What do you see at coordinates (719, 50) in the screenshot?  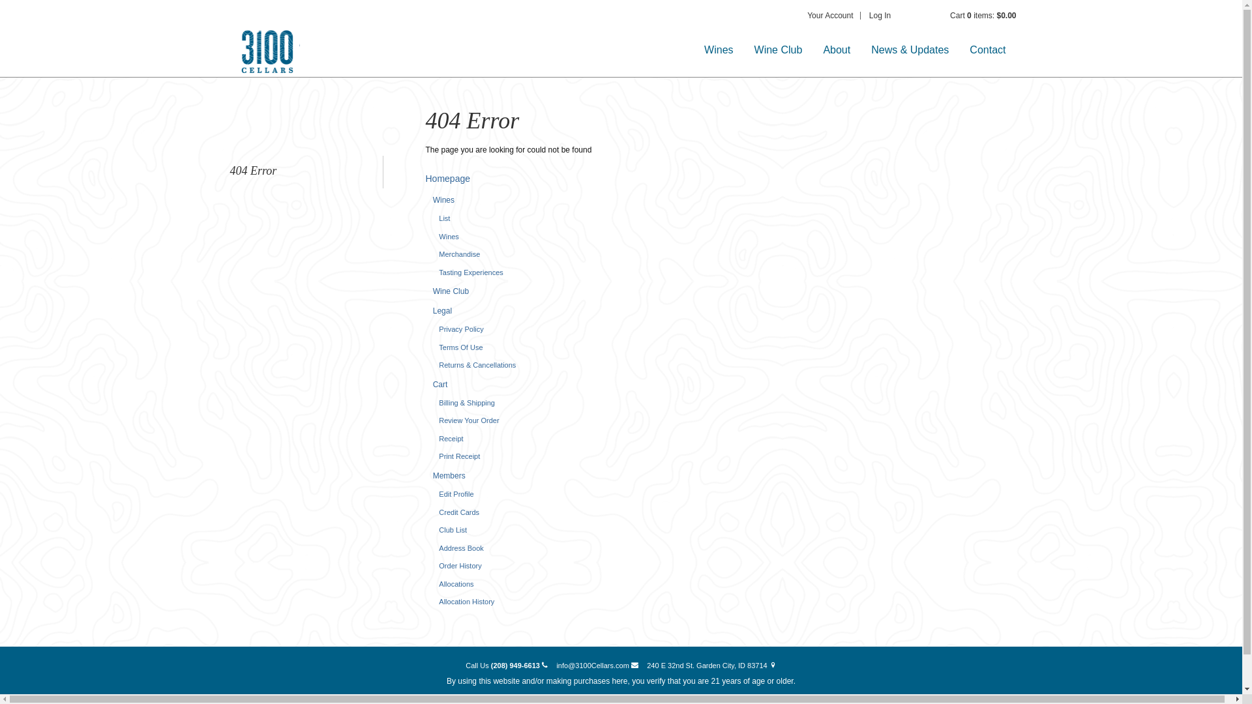 I see `Wines` at bounding box center [719, 50].